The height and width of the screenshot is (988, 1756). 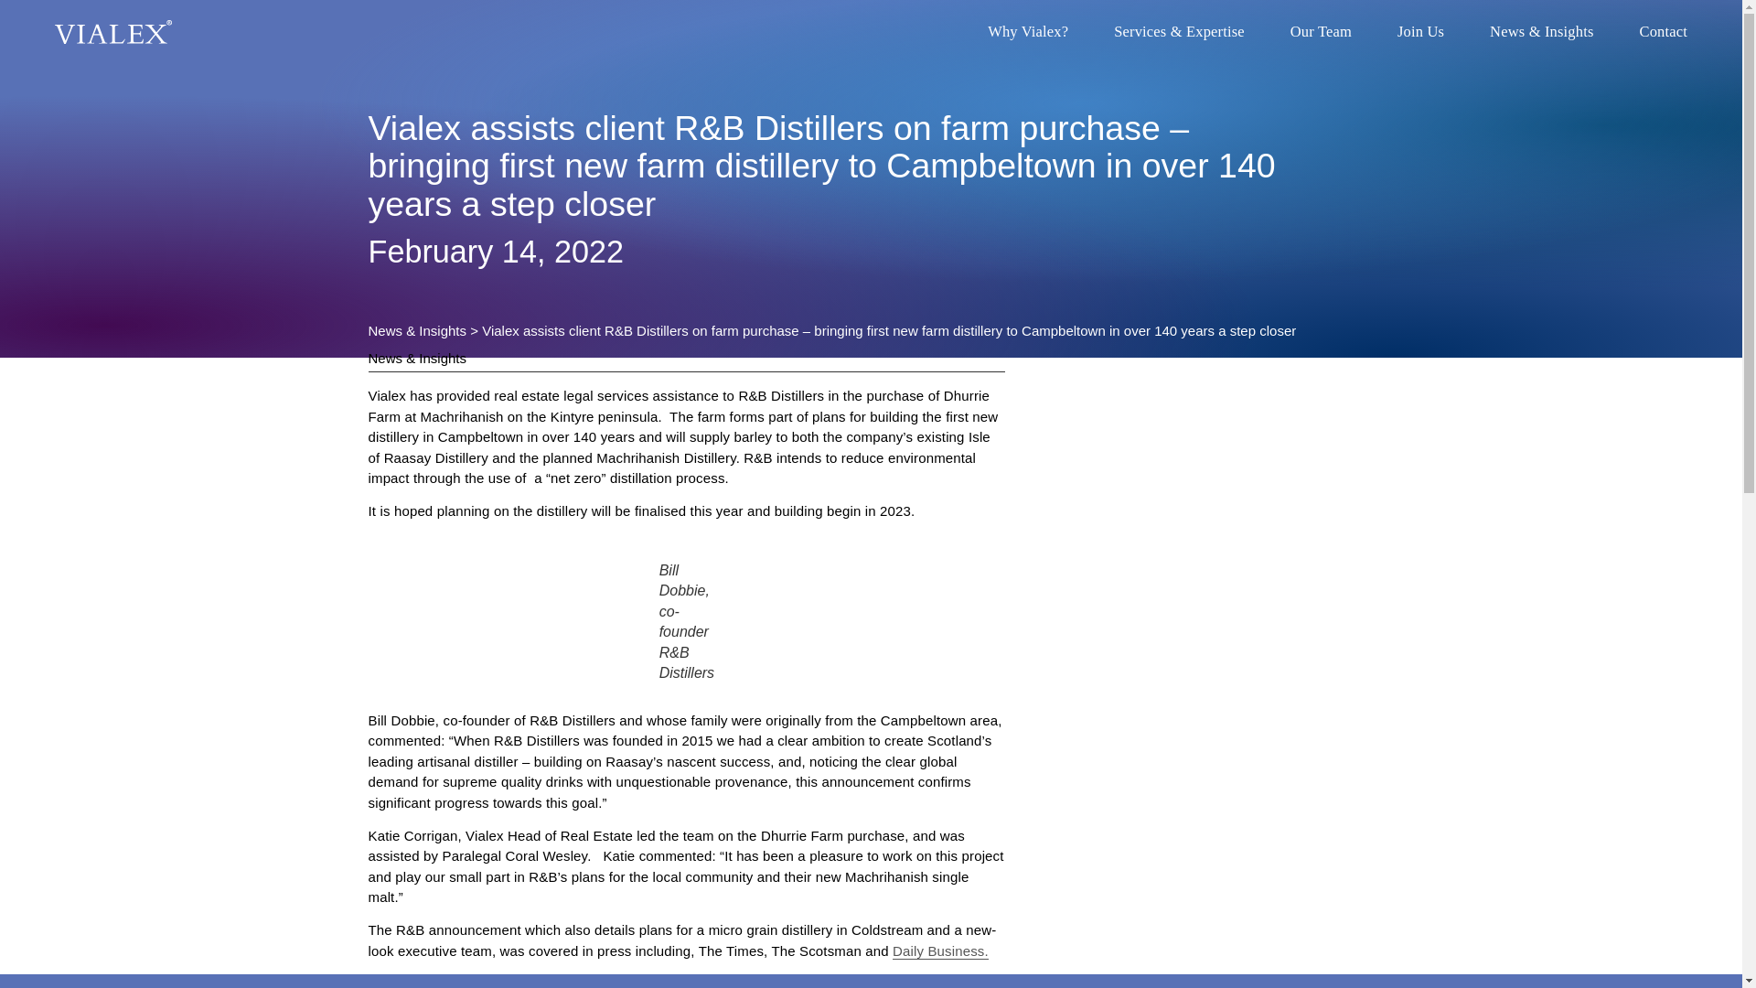 I want to click on Why Vialex?, so click(x=1027, y=32).